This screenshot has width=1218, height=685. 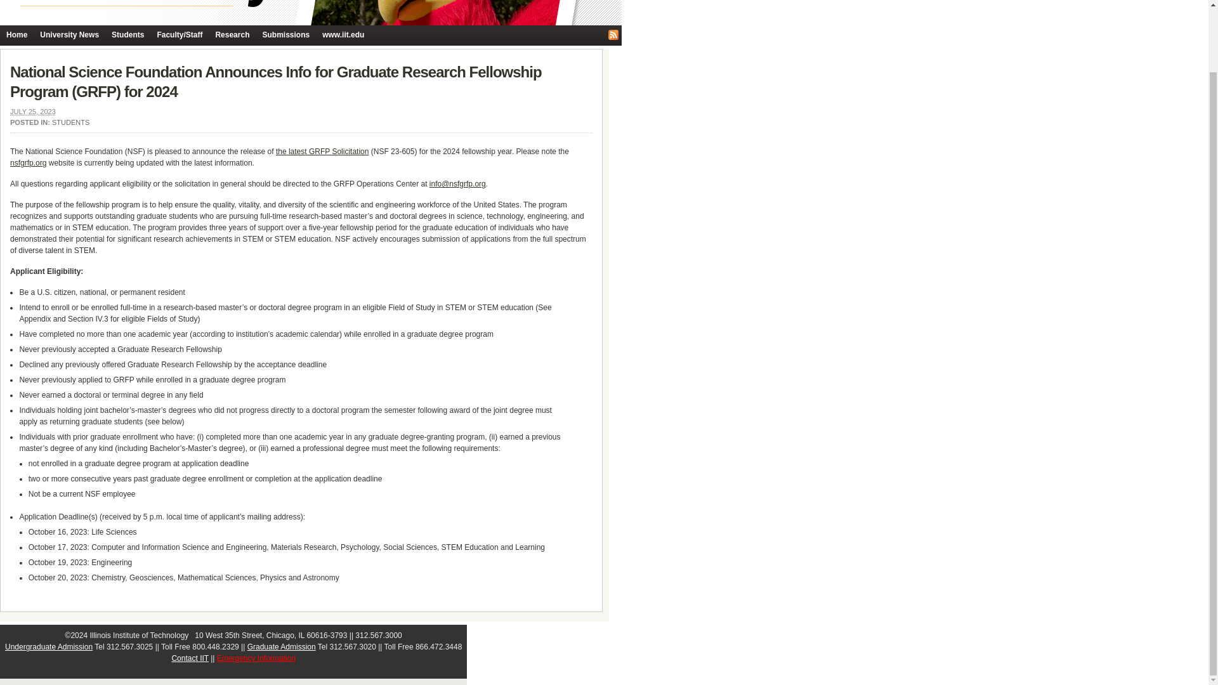 What do you see at coordinates (28, 162) in the screenshot?
I see `nsfgrfp.org` at bounding box center [28, 162].